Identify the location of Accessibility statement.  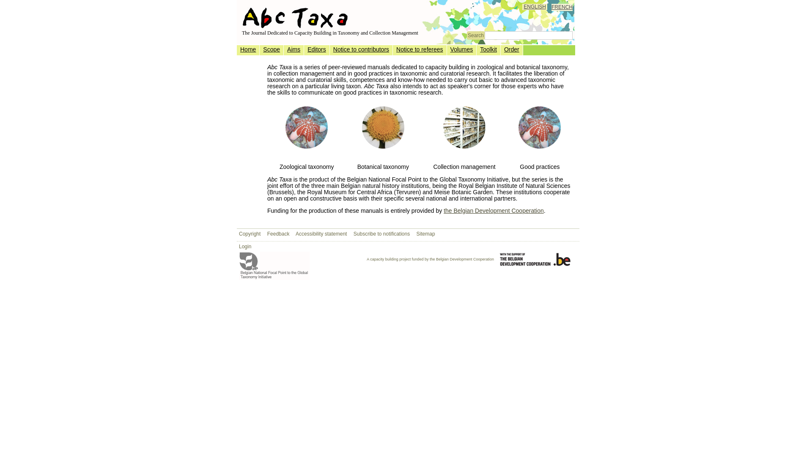
(321, 234).